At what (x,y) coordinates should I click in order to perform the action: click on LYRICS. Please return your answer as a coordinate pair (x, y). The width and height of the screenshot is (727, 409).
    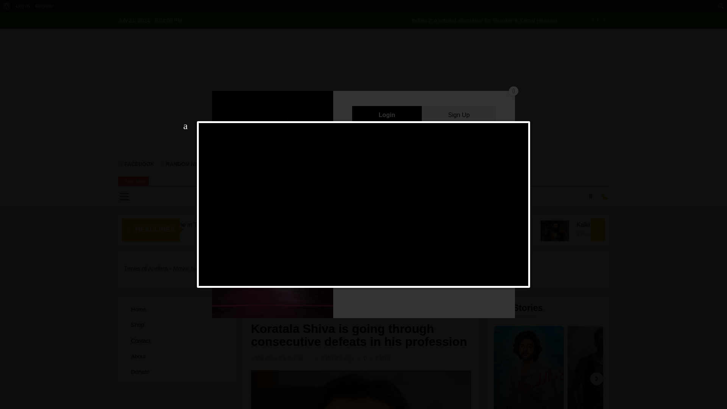
    Looking at the image, I should click on (344, 197).